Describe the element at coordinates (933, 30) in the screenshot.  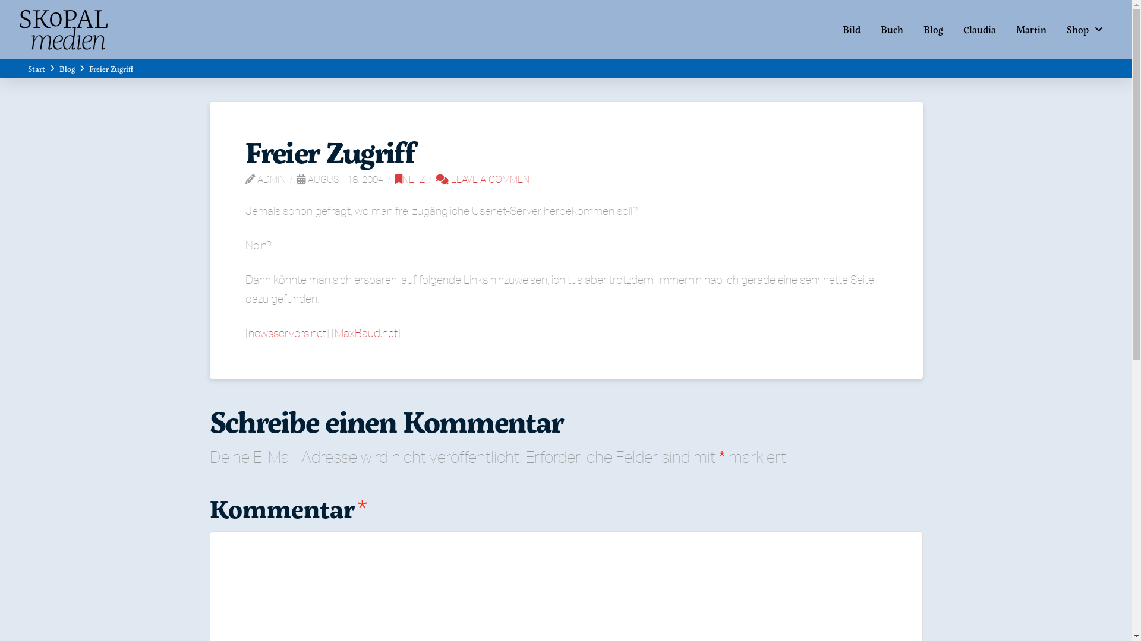
I see `Blog` at that location.